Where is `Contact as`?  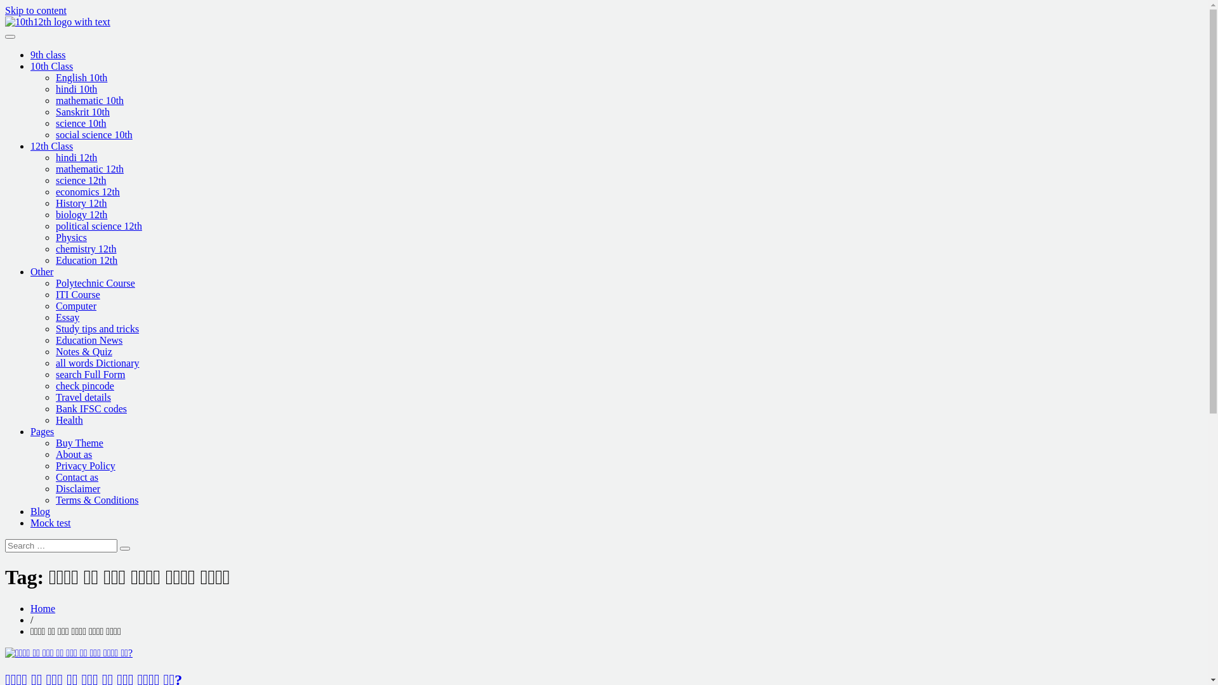 Contact as is located at coordinates (77, 477).